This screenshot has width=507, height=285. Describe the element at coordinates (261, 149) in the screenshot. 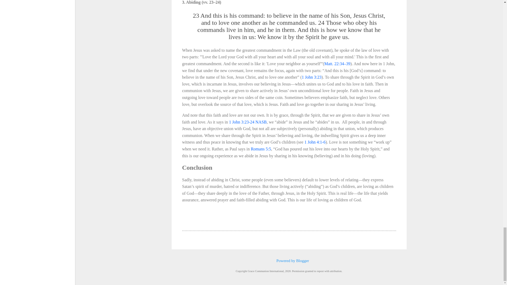

I see `Romans 5:5` at that location.